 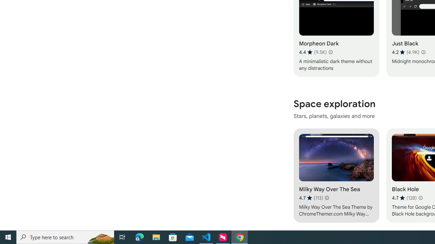 I want to click on Average rating 4.7 out of 5 stars. 113 ratings., so click(x=311, y=198).